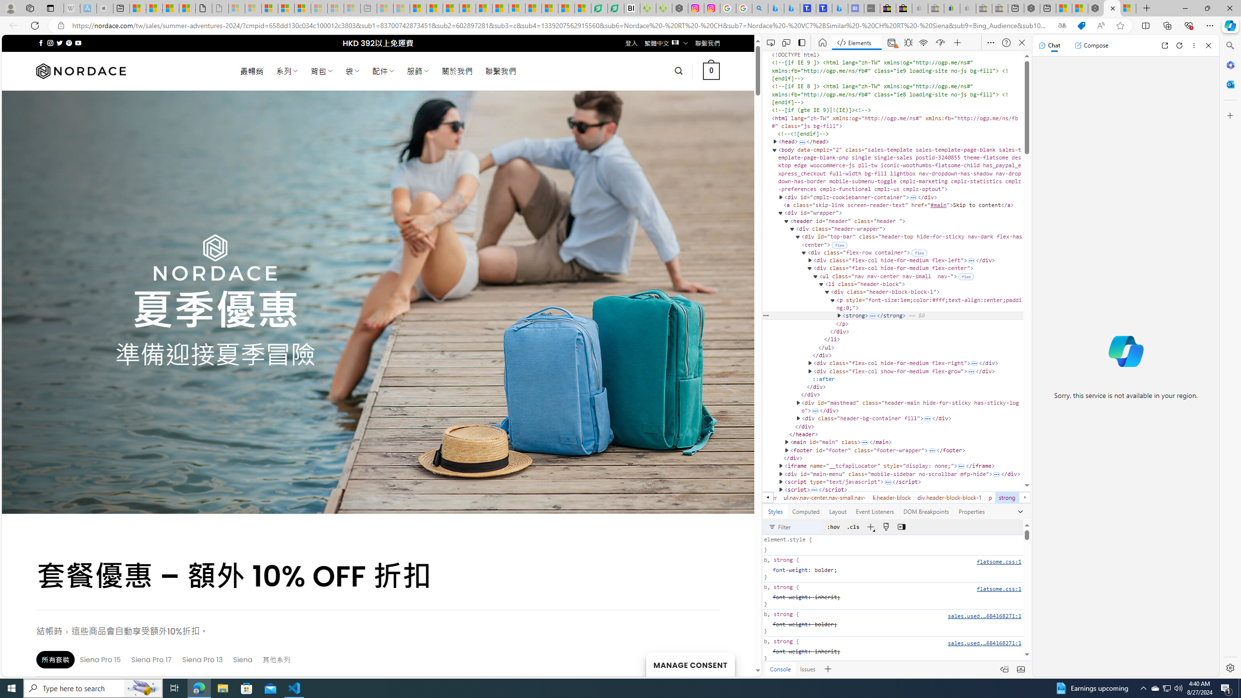  What do you see at coordinates (1147, 8) in the screenshot?
I see `New Tab` at bounding box center [1147, 8].